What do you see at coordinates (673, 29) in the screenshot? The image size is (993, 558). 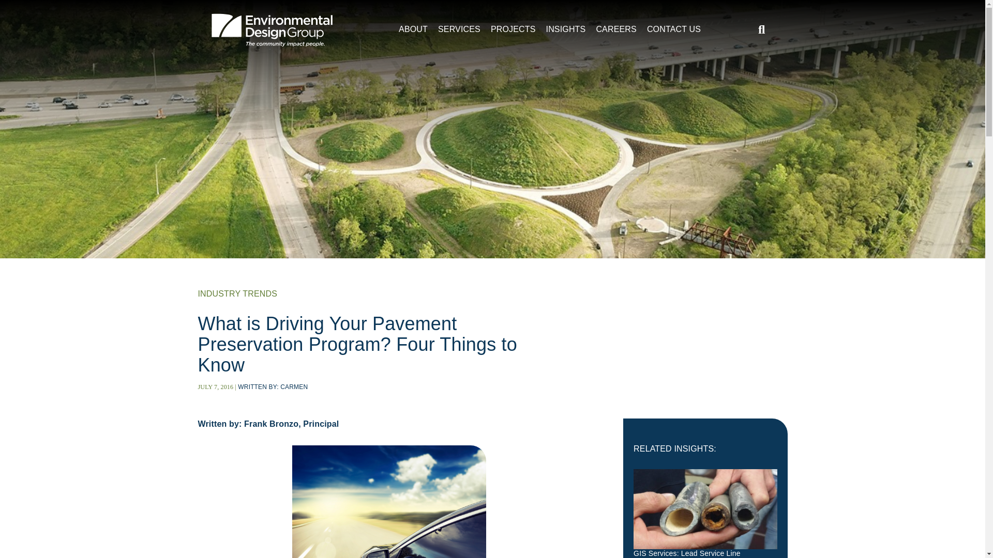 I see `CONTACT US` at bounding box center [673, 29].